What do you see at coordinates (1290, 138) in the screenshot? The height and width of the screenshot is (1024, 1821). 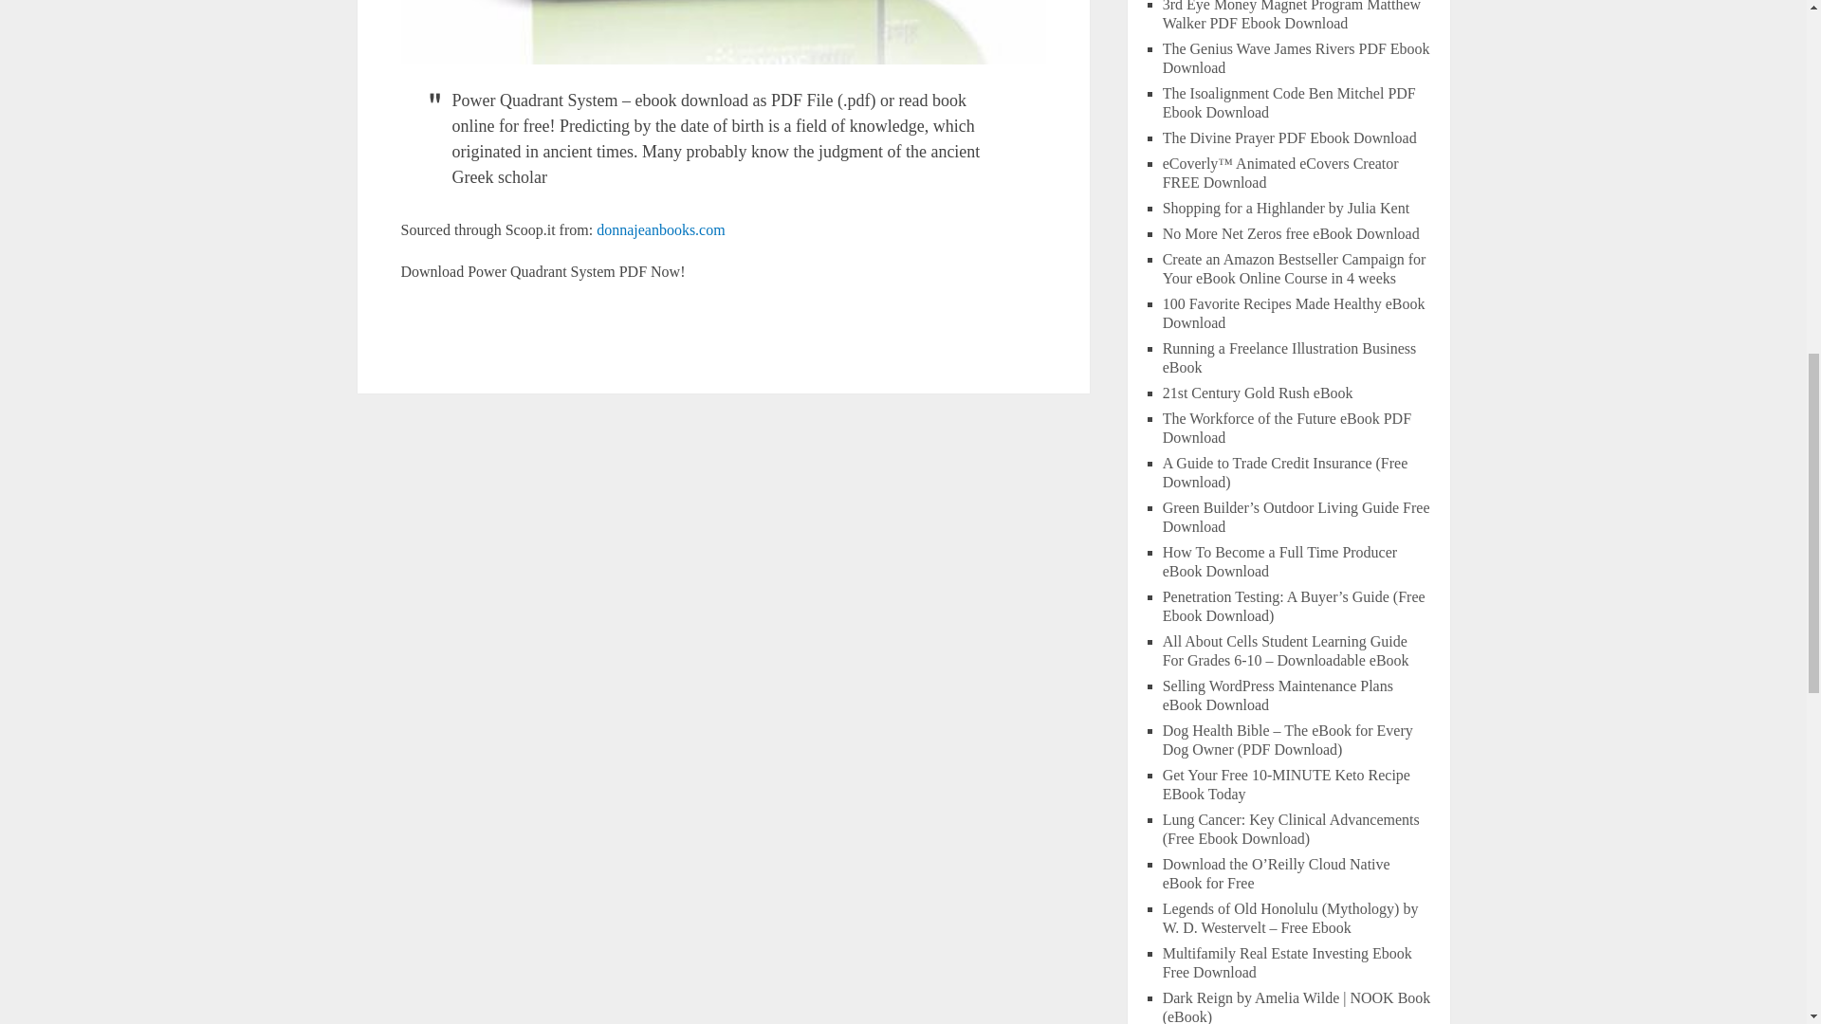 I see `The Divine Prayer PDF Ebook Download` at bounding box center [1290, 138].